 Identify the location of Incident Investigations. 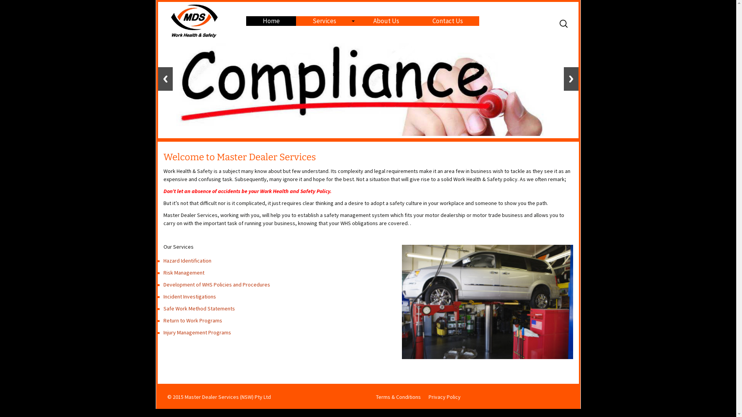
(189, 297).